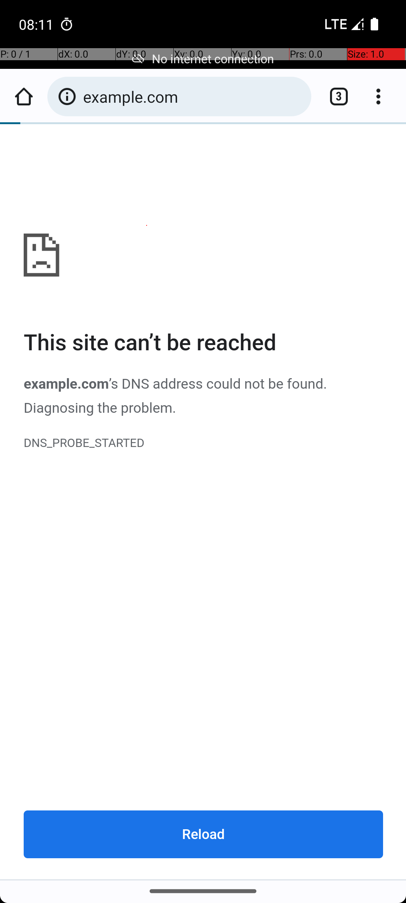  Describe the element at coordinates (204, 834) in the screenshot. I see `Reload` at that location.